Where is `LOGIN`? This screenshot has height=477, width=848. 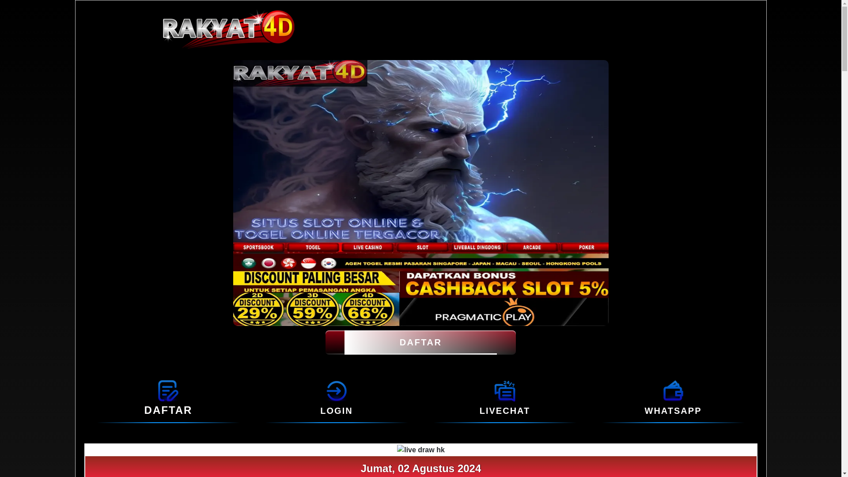 LOGIN is located at coordinates (337, 390).